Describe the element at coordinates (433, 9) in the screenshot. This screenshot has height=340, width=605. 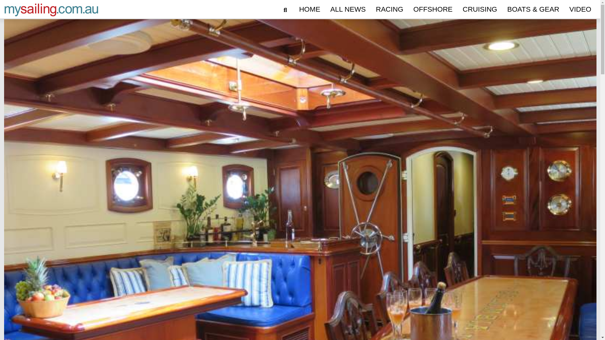
I see `Offshore` at that location.